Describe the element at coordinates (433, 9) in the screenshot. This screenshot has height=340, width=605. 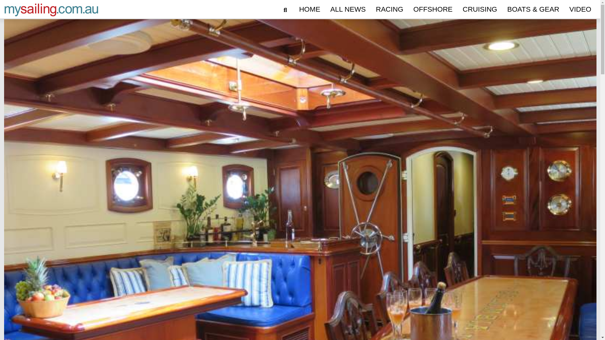
I see `Offshore` at that location.